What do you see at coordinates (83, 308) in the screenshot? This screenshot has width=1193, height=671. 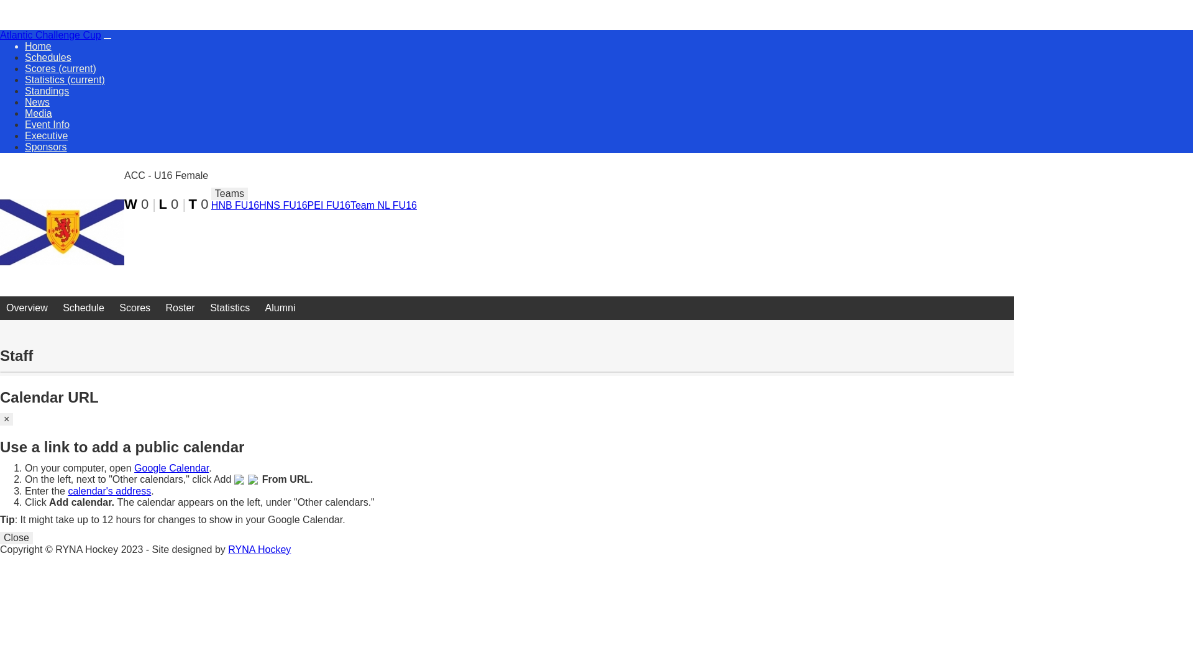 I see `Schedule` at bounding box center [83, 308].